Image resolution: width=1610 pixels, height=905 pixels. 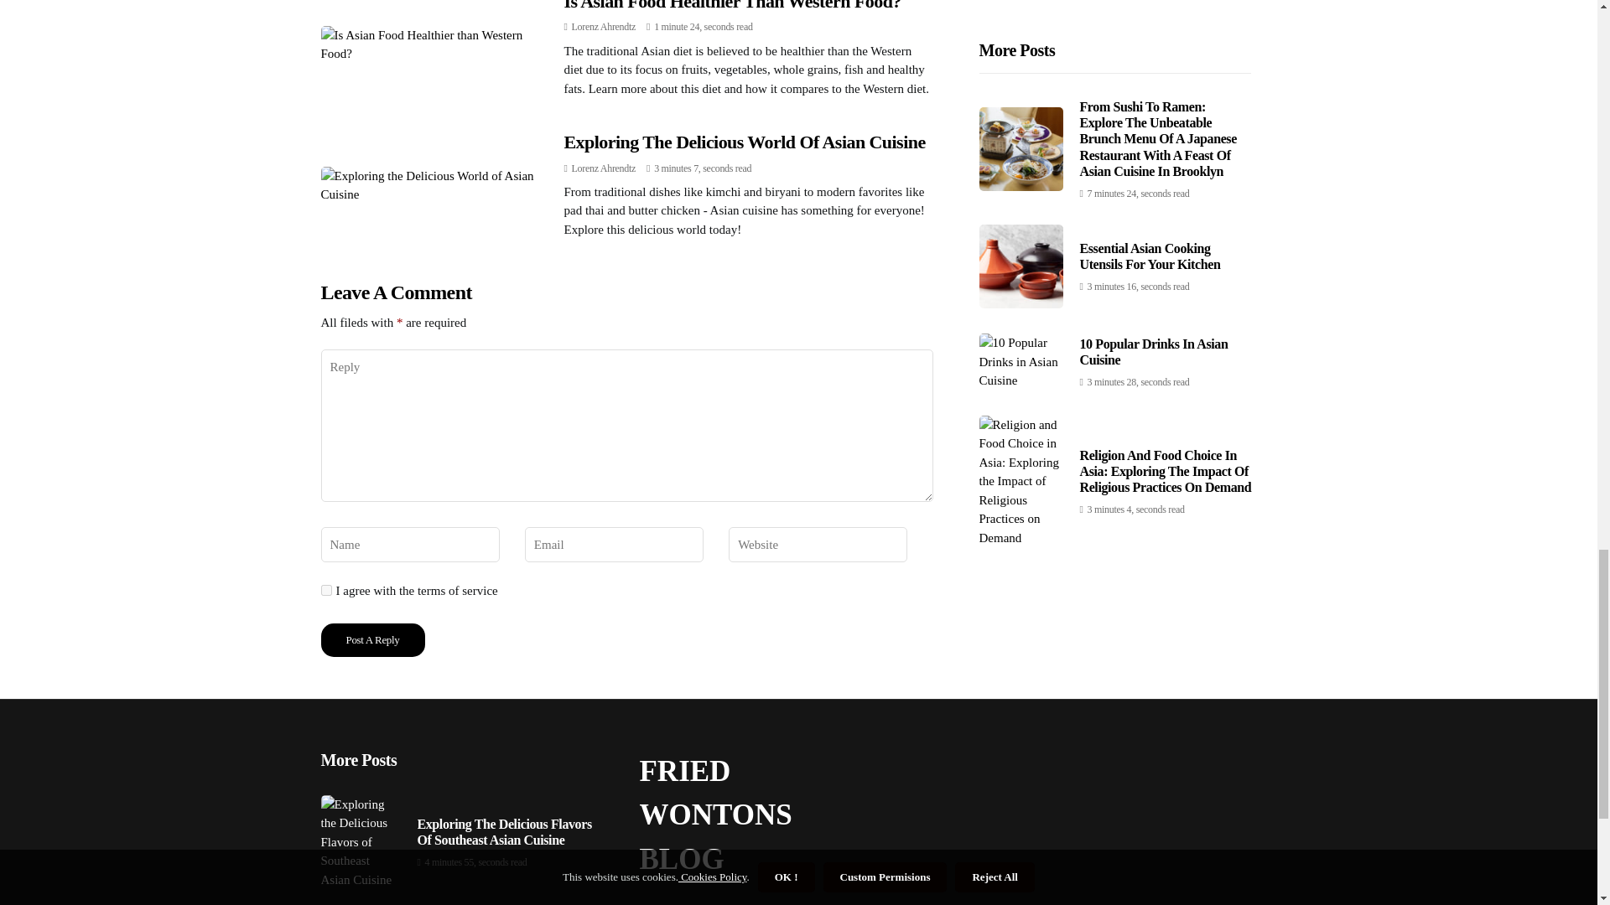 What do you see at coordinates (372, 640) in the screenshot?
I see `Post a Reply` at bounding box center [372, 640].